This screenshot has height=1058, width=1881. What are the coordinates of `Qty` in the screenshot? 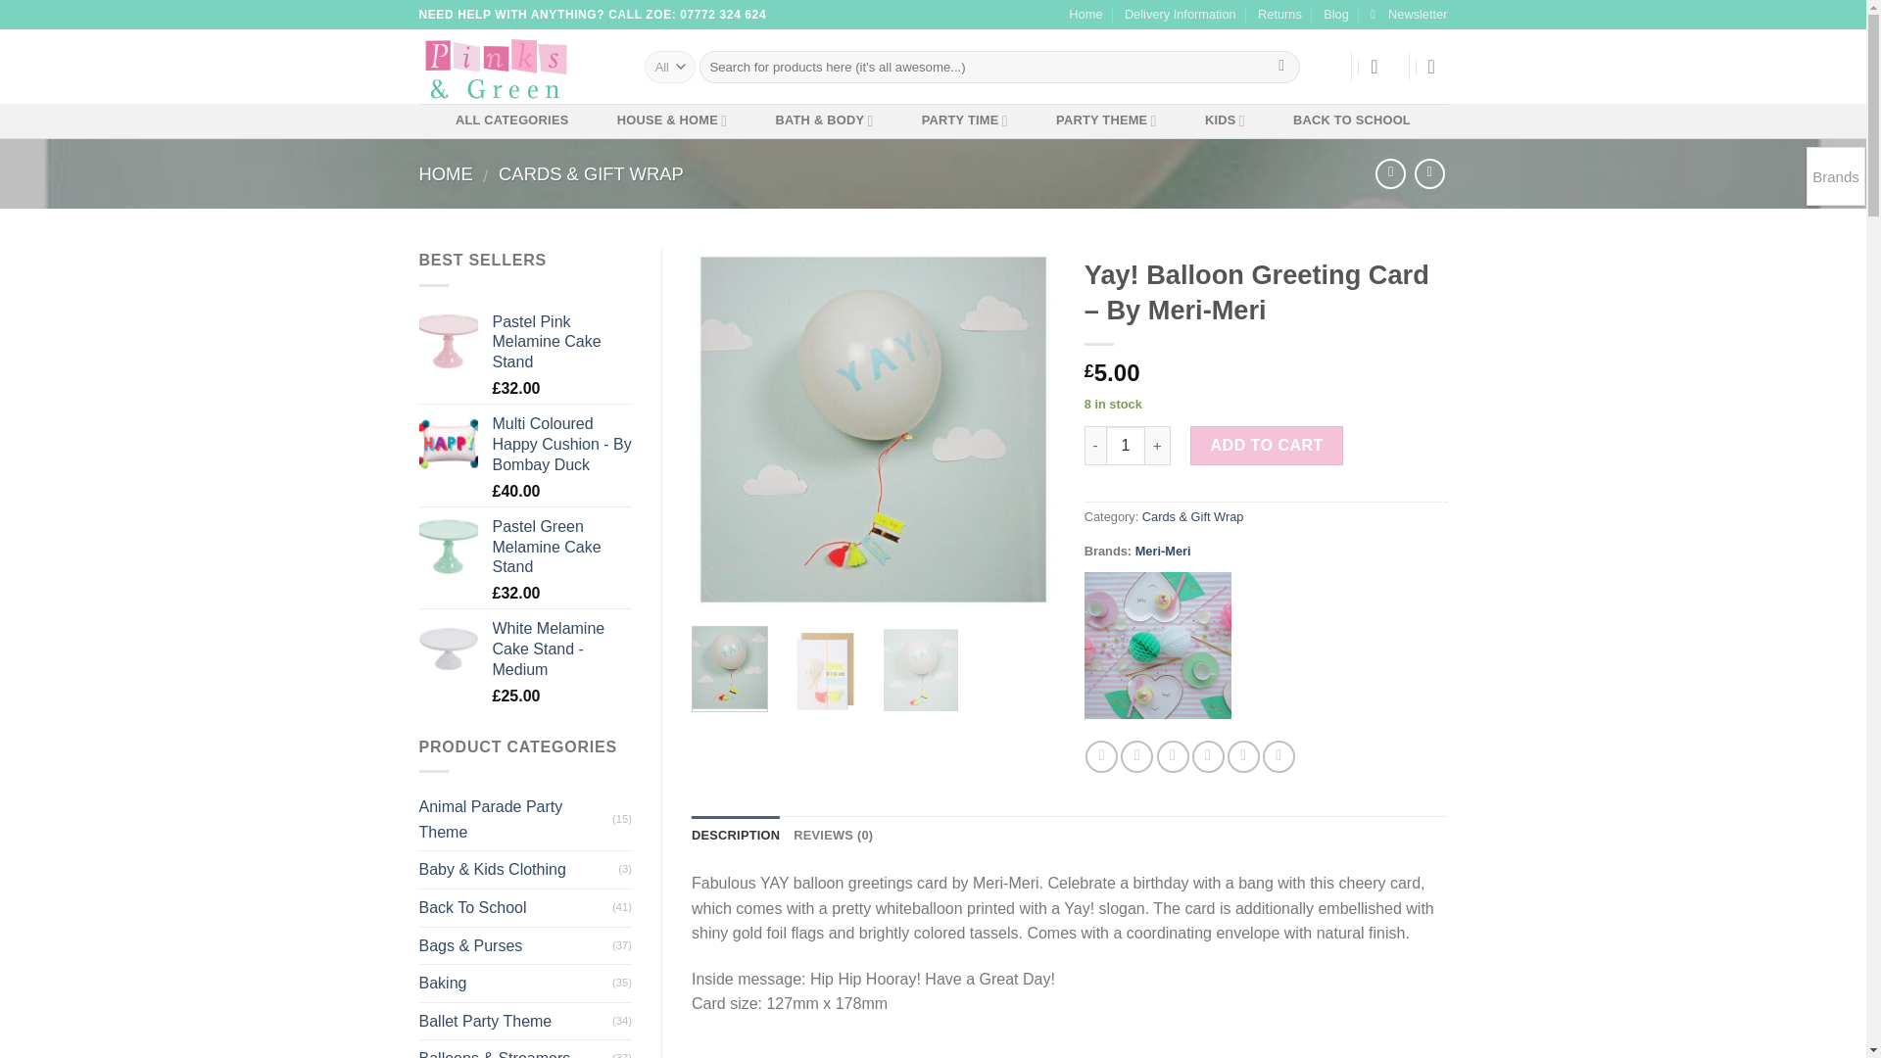 It's located at (1125, 446).